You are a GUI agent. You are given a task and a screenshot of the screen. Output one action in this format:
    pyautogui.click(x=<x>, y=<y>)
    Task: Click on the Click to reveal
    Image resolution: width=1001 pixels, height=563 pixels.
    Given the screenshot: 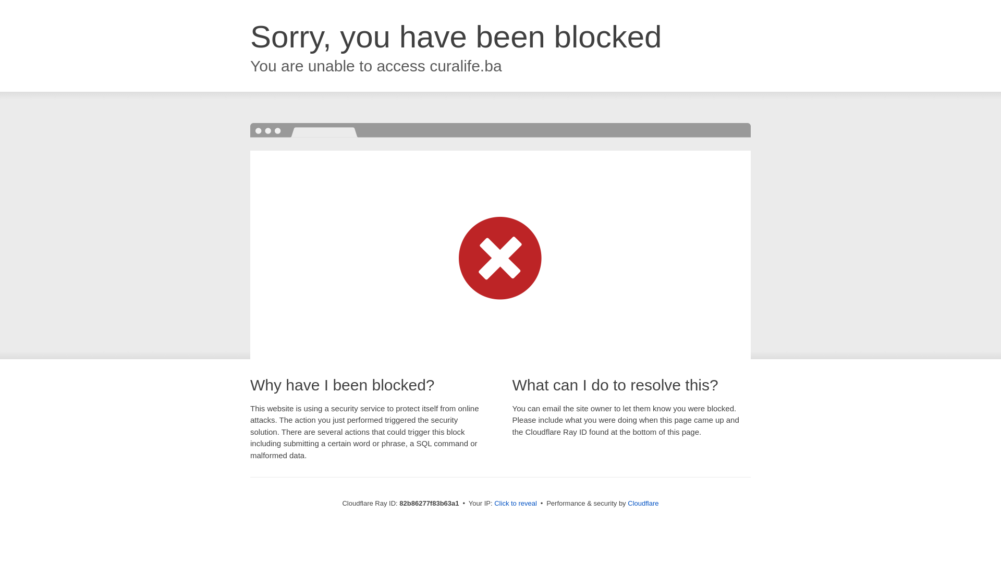 What is the action you would take?
    pyautogui.click(x=516, y=504)
    